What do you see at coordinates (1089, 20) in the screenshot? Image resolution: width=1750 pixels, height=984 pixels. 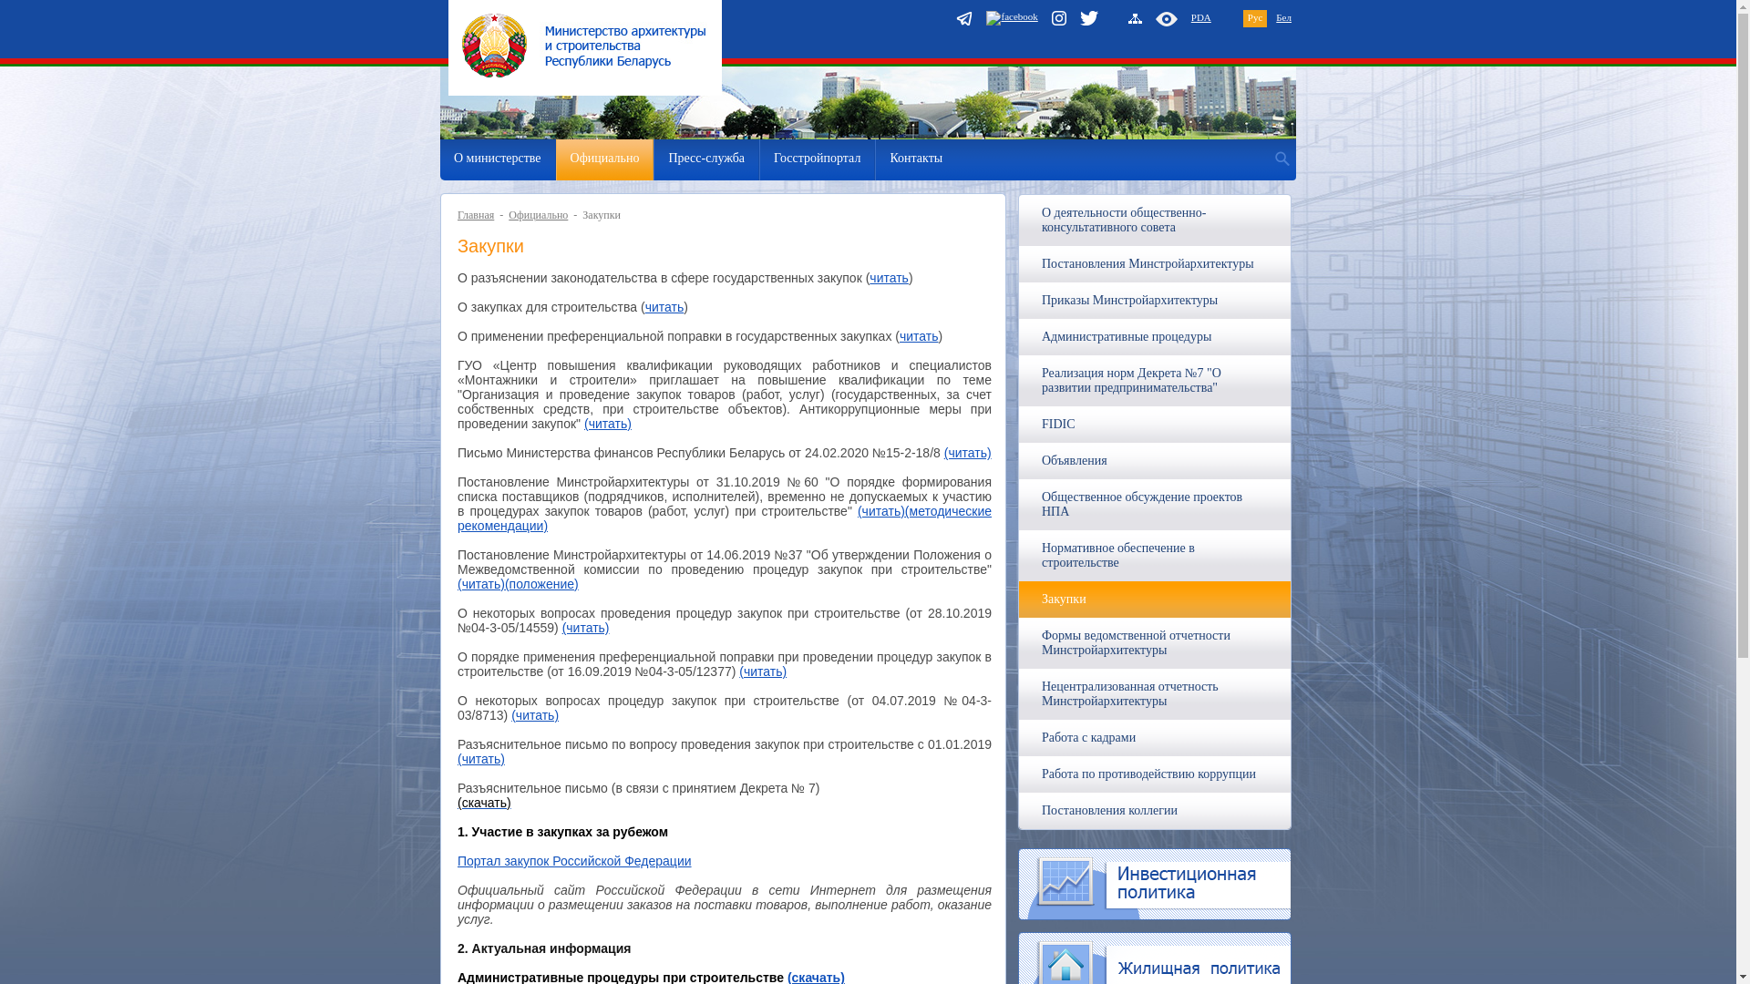 I see `Twitter` at bounding box center [1089, 20].